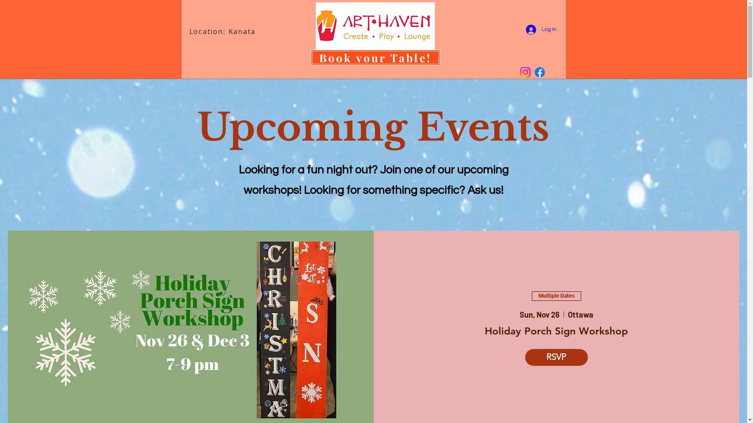 This screenshot has width=753, height=423. Describe the element at coordinates (556, 331) in the screenshot. I see `Holiday Porch Sign Workshop` at that location.